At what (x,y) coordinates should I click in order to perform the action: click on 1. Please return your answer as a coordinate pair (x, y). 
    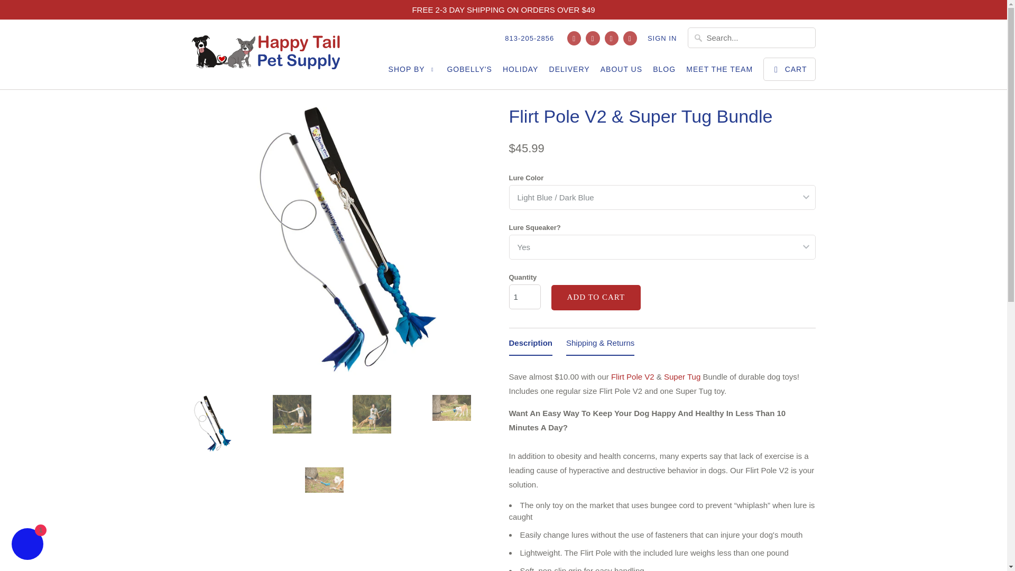
    Looking at the image, I should click on (524, 297).